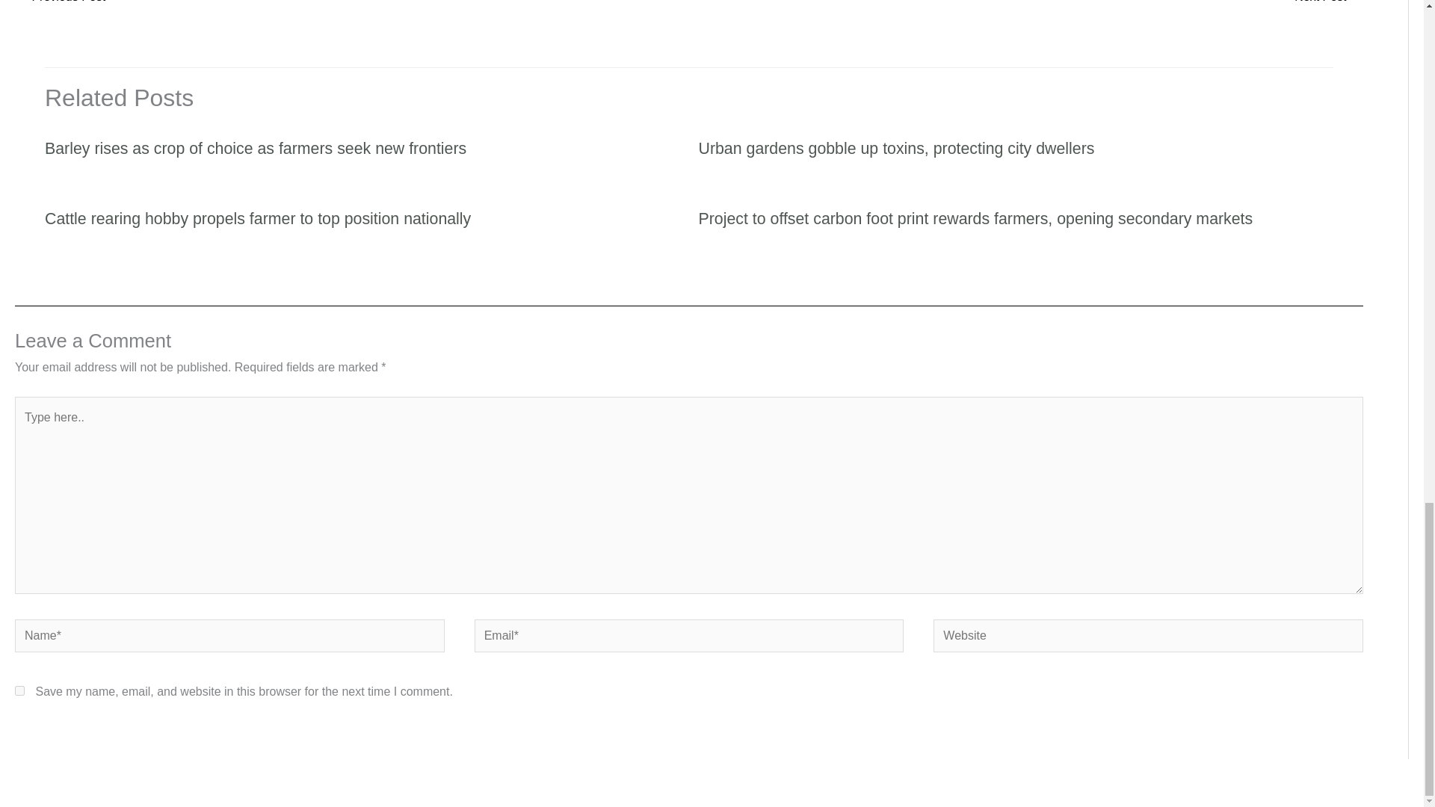 This screenshot has height=807, width=1435. What do you see at coordinates (19, 690) in the screenshot?
I see `yes` at bounding box center [19, 690].